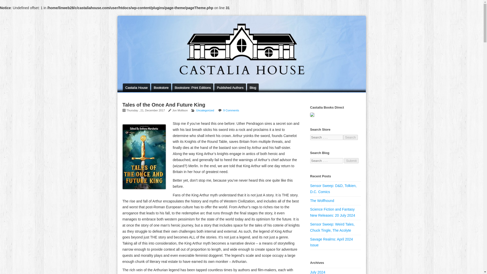 This screenshot has height=274, width=487. I want to click on Submit, so click(351, 161).